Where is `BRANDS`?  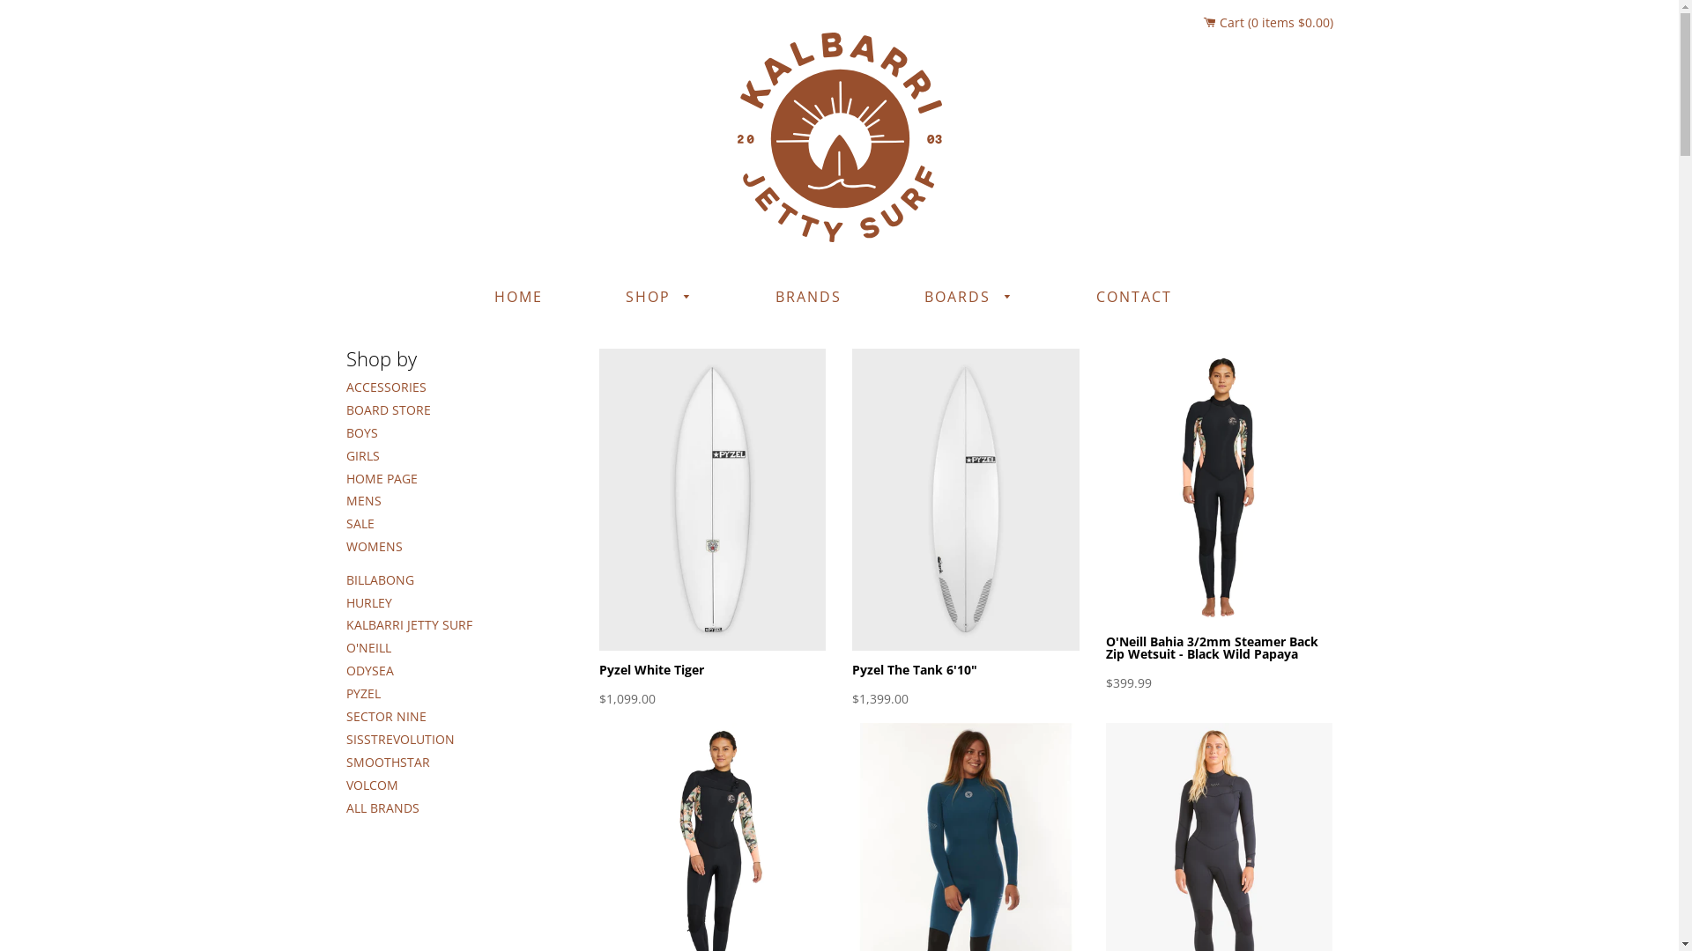
BRANDS is located at coordinates (809, 298).